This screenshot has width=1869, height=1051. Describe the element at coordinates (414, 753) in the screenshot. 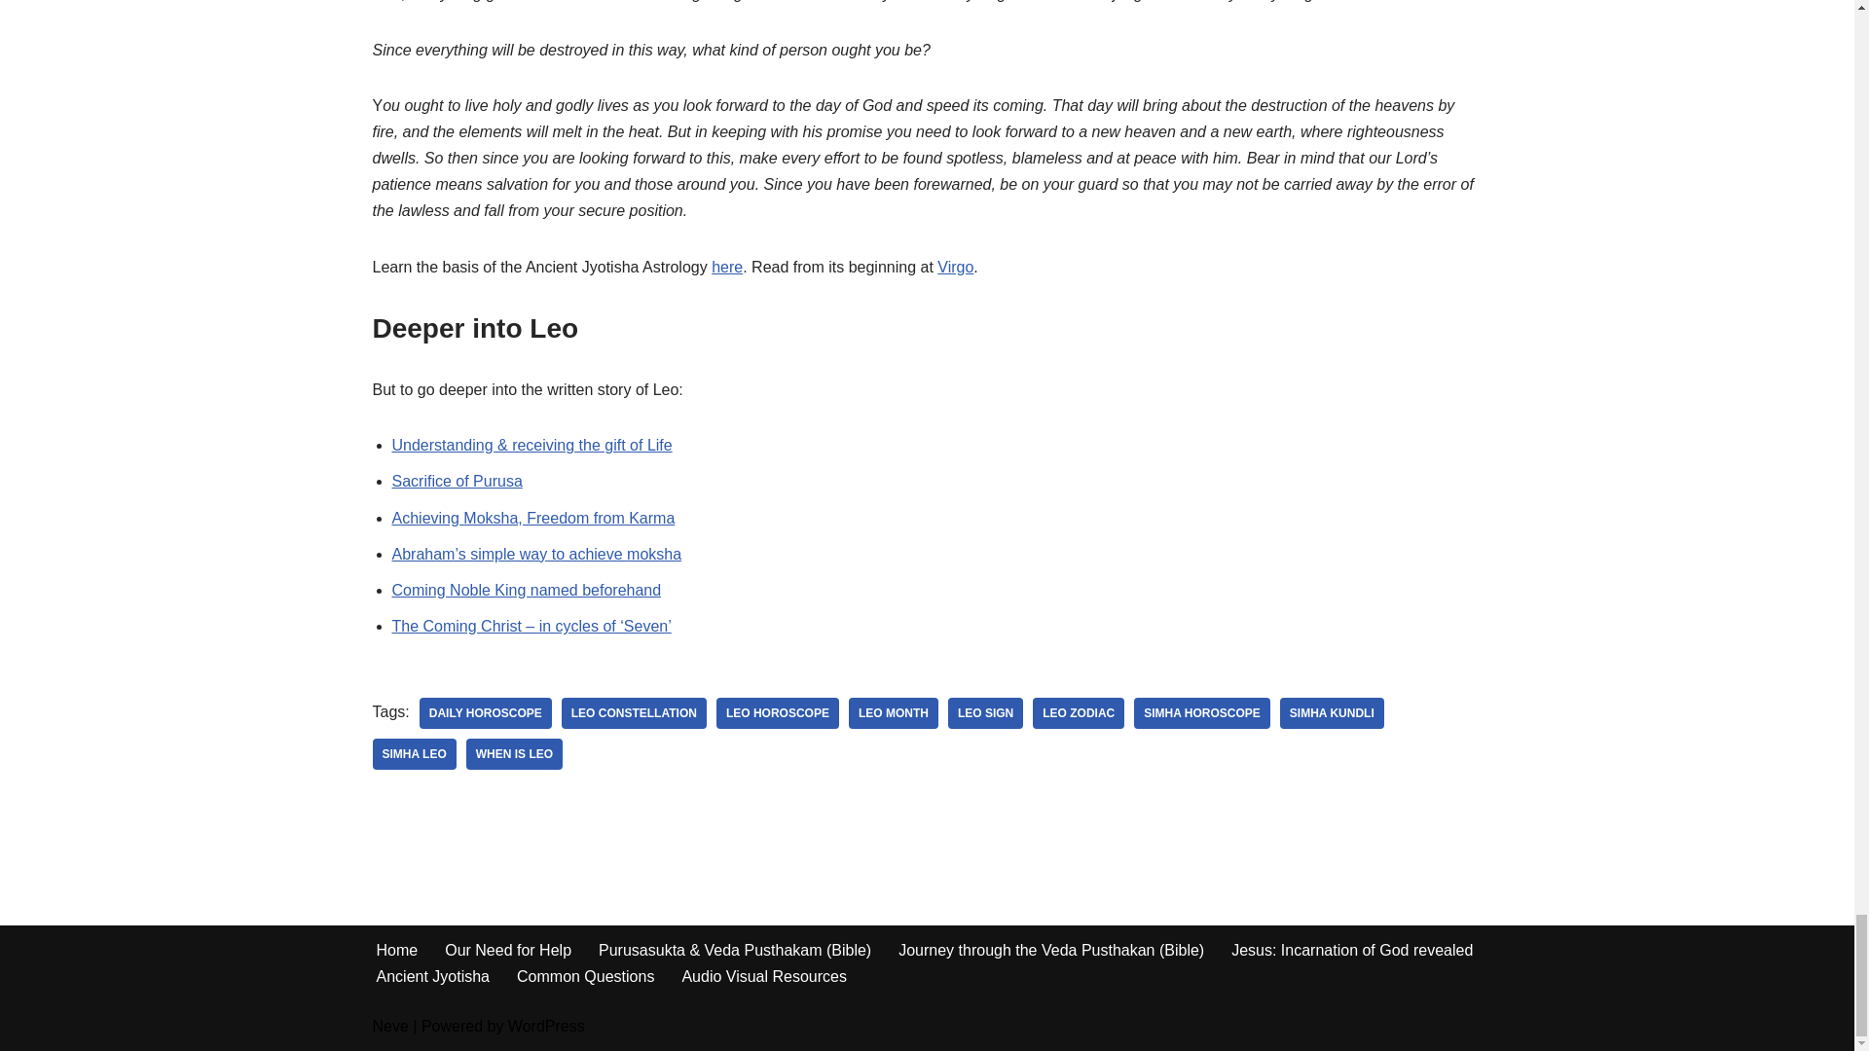

I see `Simha Leo` at that location.